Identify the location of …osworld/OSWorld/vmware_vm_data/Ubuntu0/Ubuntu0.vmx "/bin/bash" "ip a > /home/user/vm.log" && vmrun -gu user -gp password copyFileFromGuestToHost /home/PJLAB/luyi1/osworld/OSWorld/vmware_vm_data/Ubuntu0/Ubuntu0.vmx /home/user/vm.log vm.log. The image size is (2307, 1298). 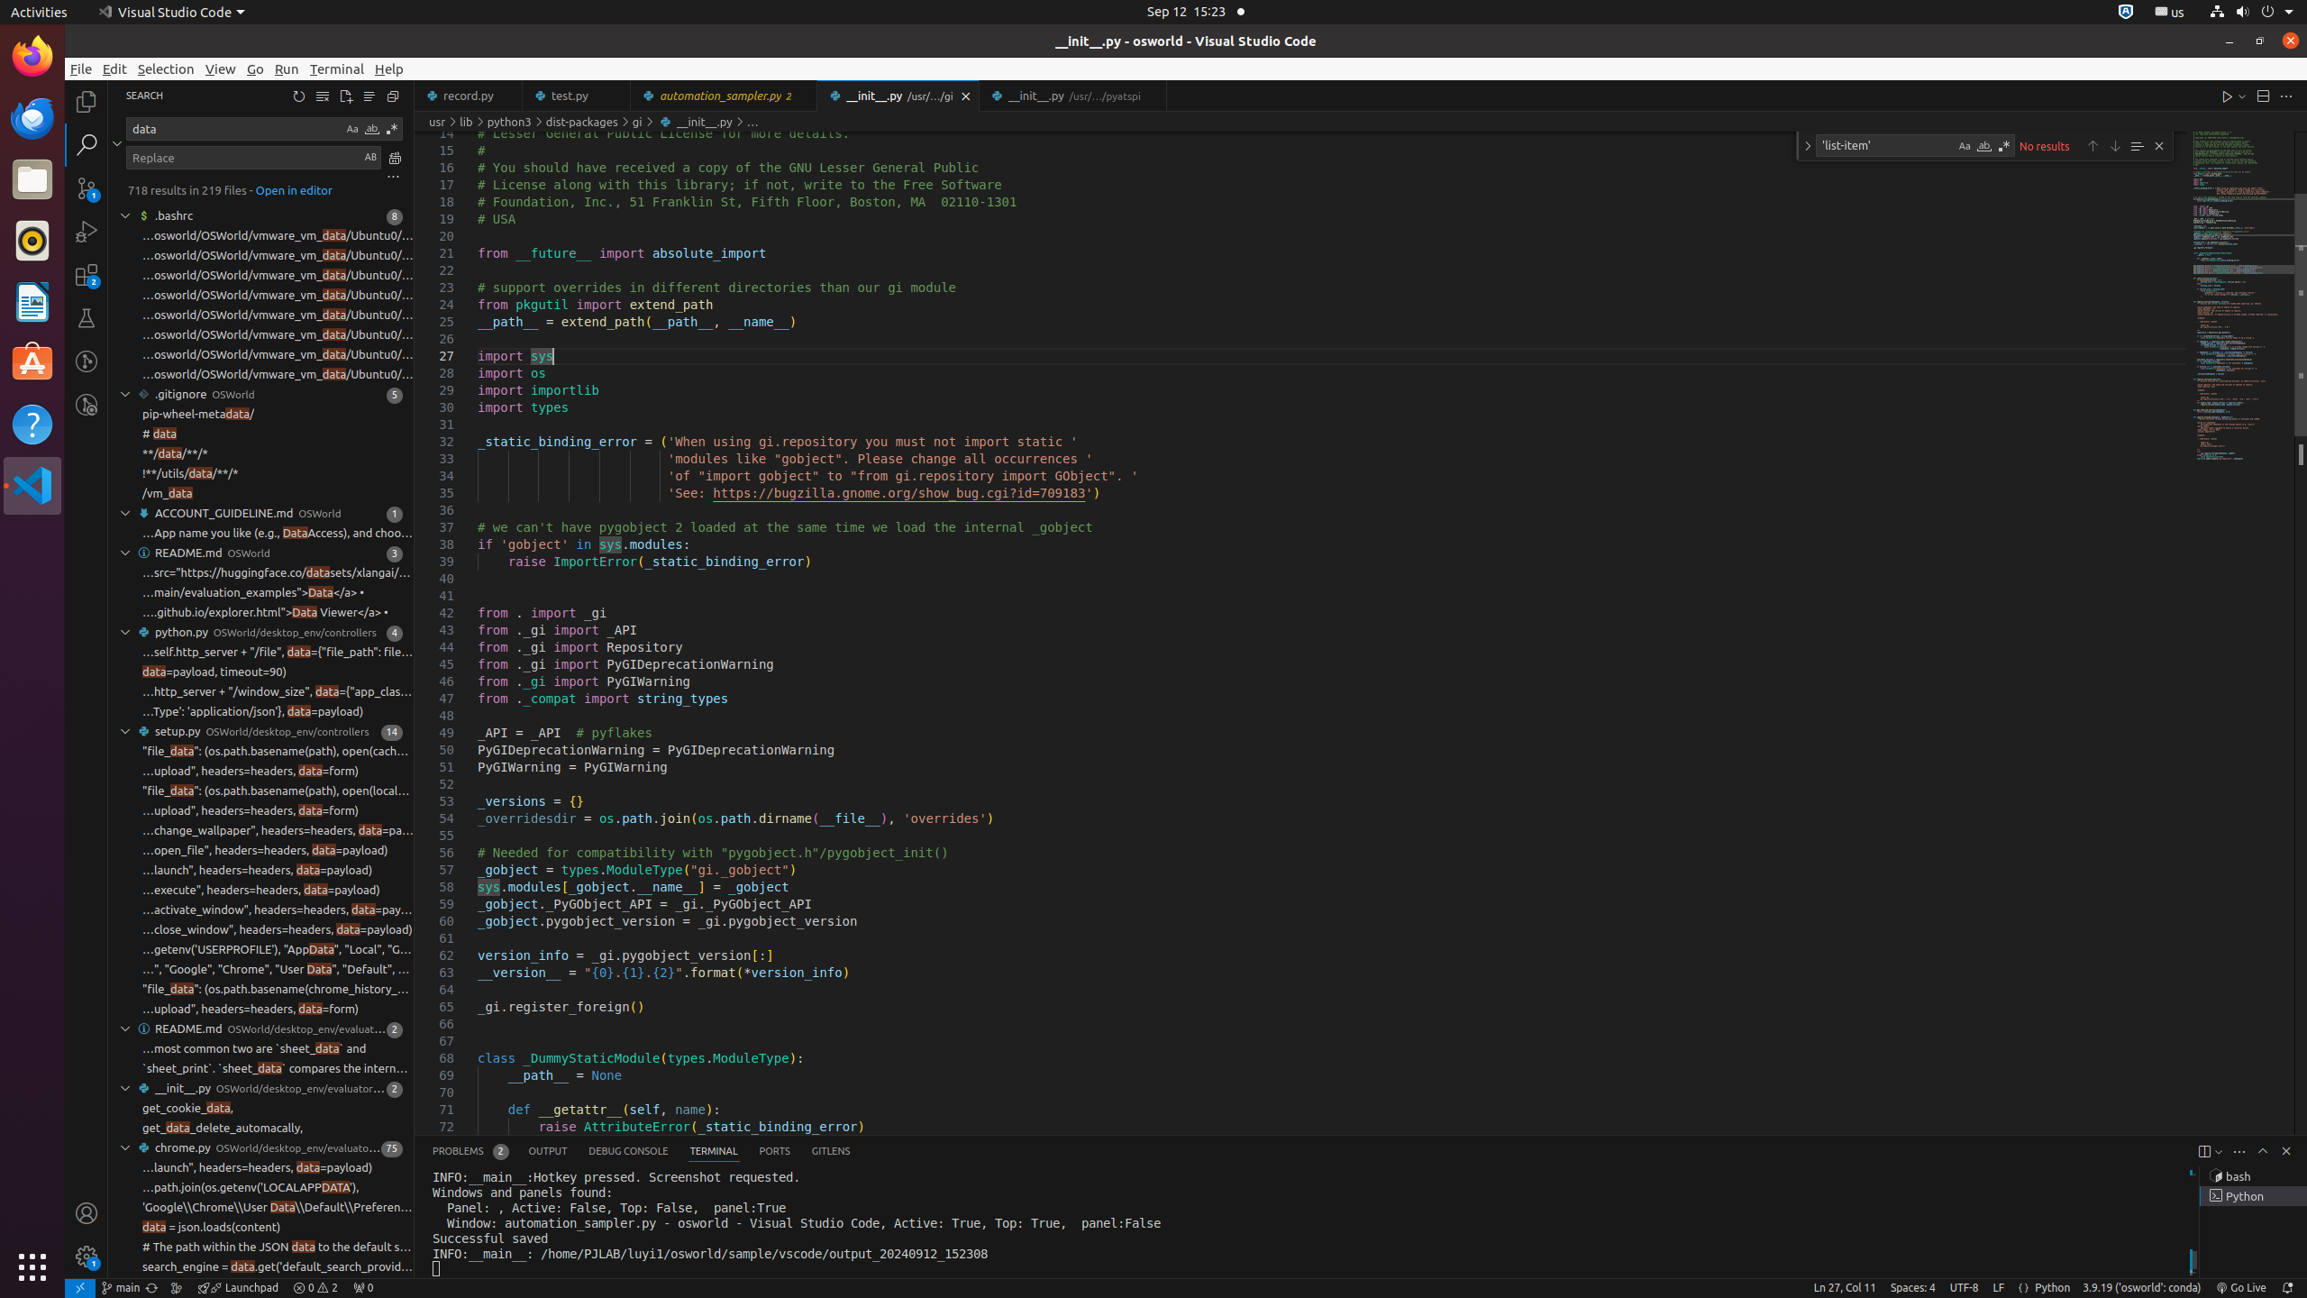
(278, 315).